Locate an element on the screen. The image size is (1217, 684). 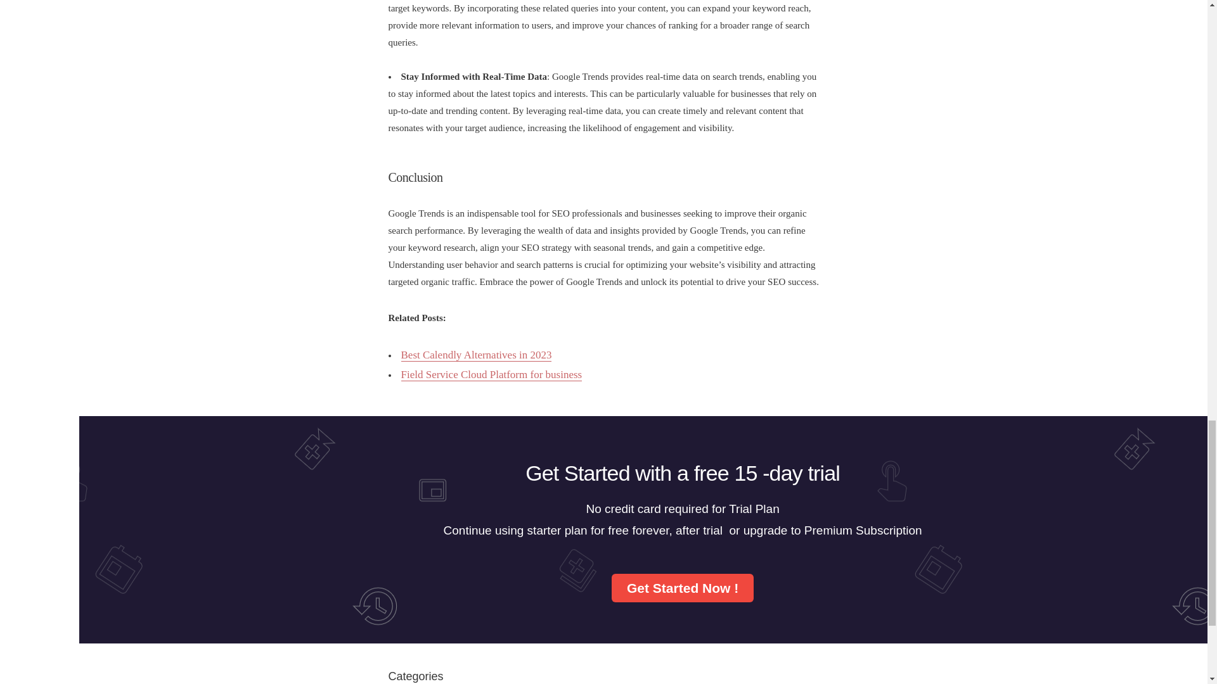
Best Calendly Alternatives in 2023 is located at coordinates (475, 355).